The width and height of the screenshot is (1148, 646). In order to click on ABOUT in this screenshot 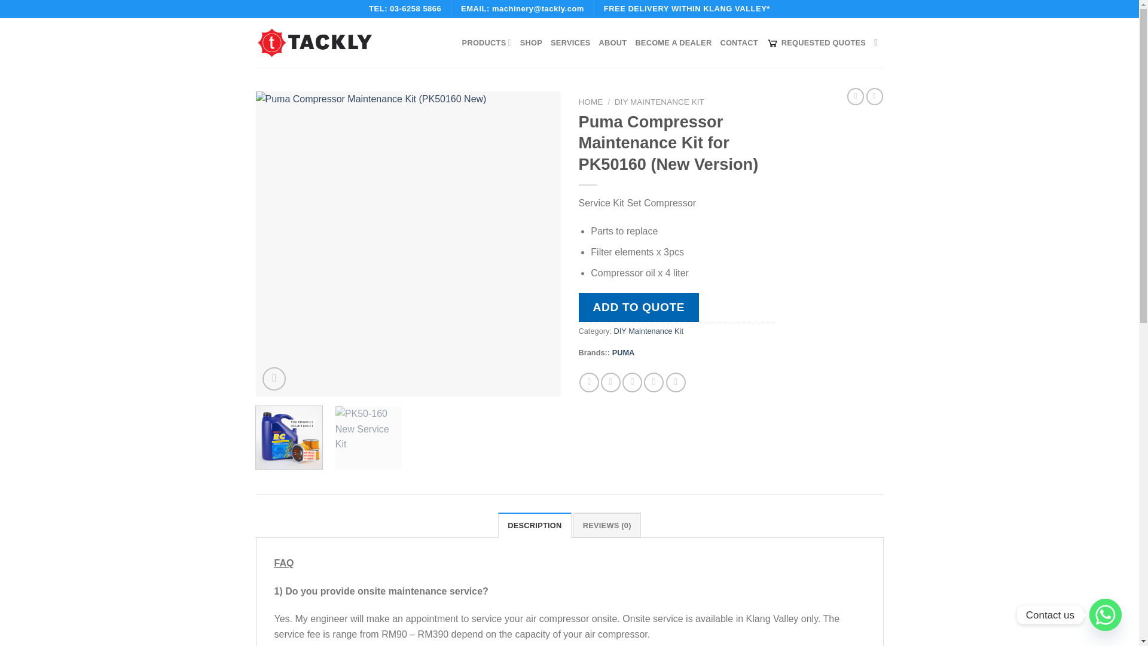, I will do `click(613, 43)`.